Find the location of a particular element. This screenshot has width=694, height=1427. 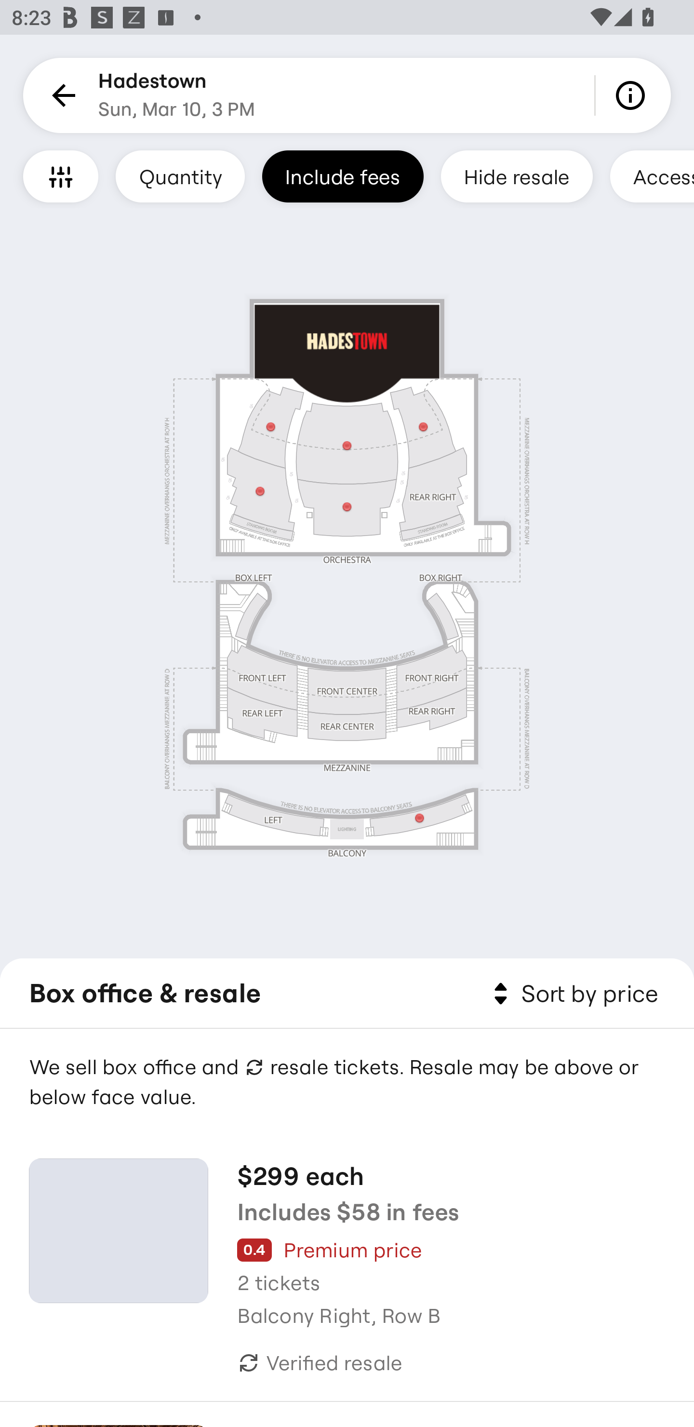

Quantity is located at coordinates (180, 176).